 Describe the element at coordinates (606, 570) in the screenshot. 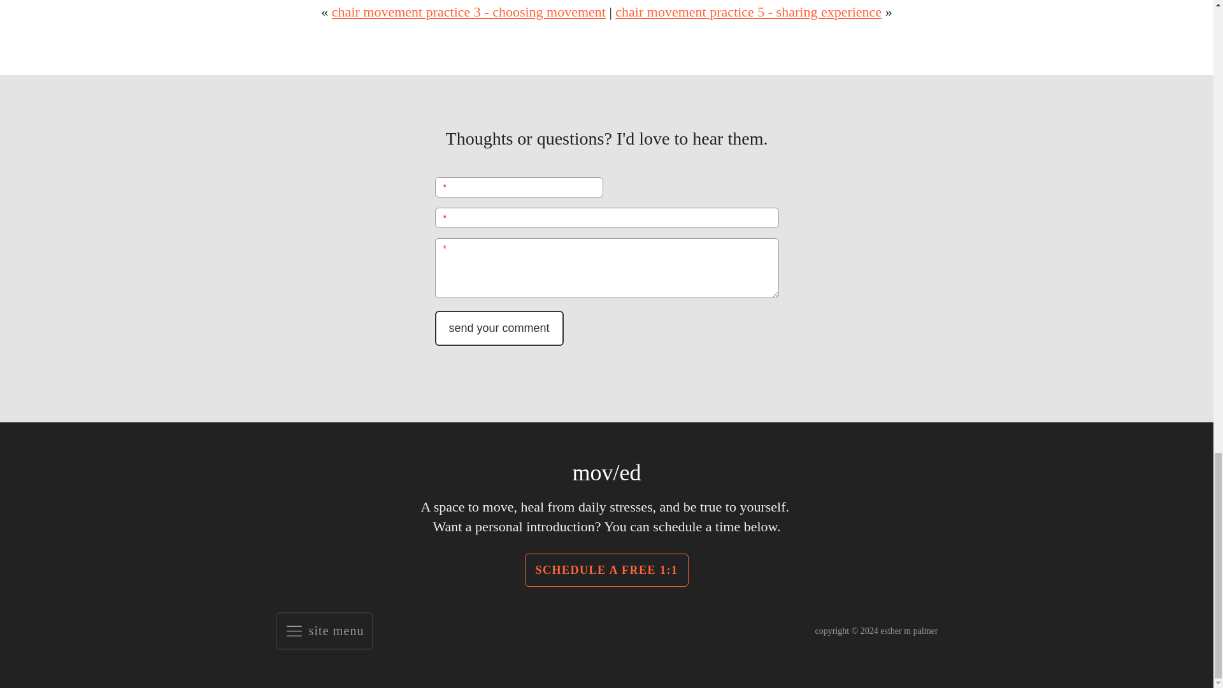

I see `SCHEDULE A FREE 1:1` at that location.